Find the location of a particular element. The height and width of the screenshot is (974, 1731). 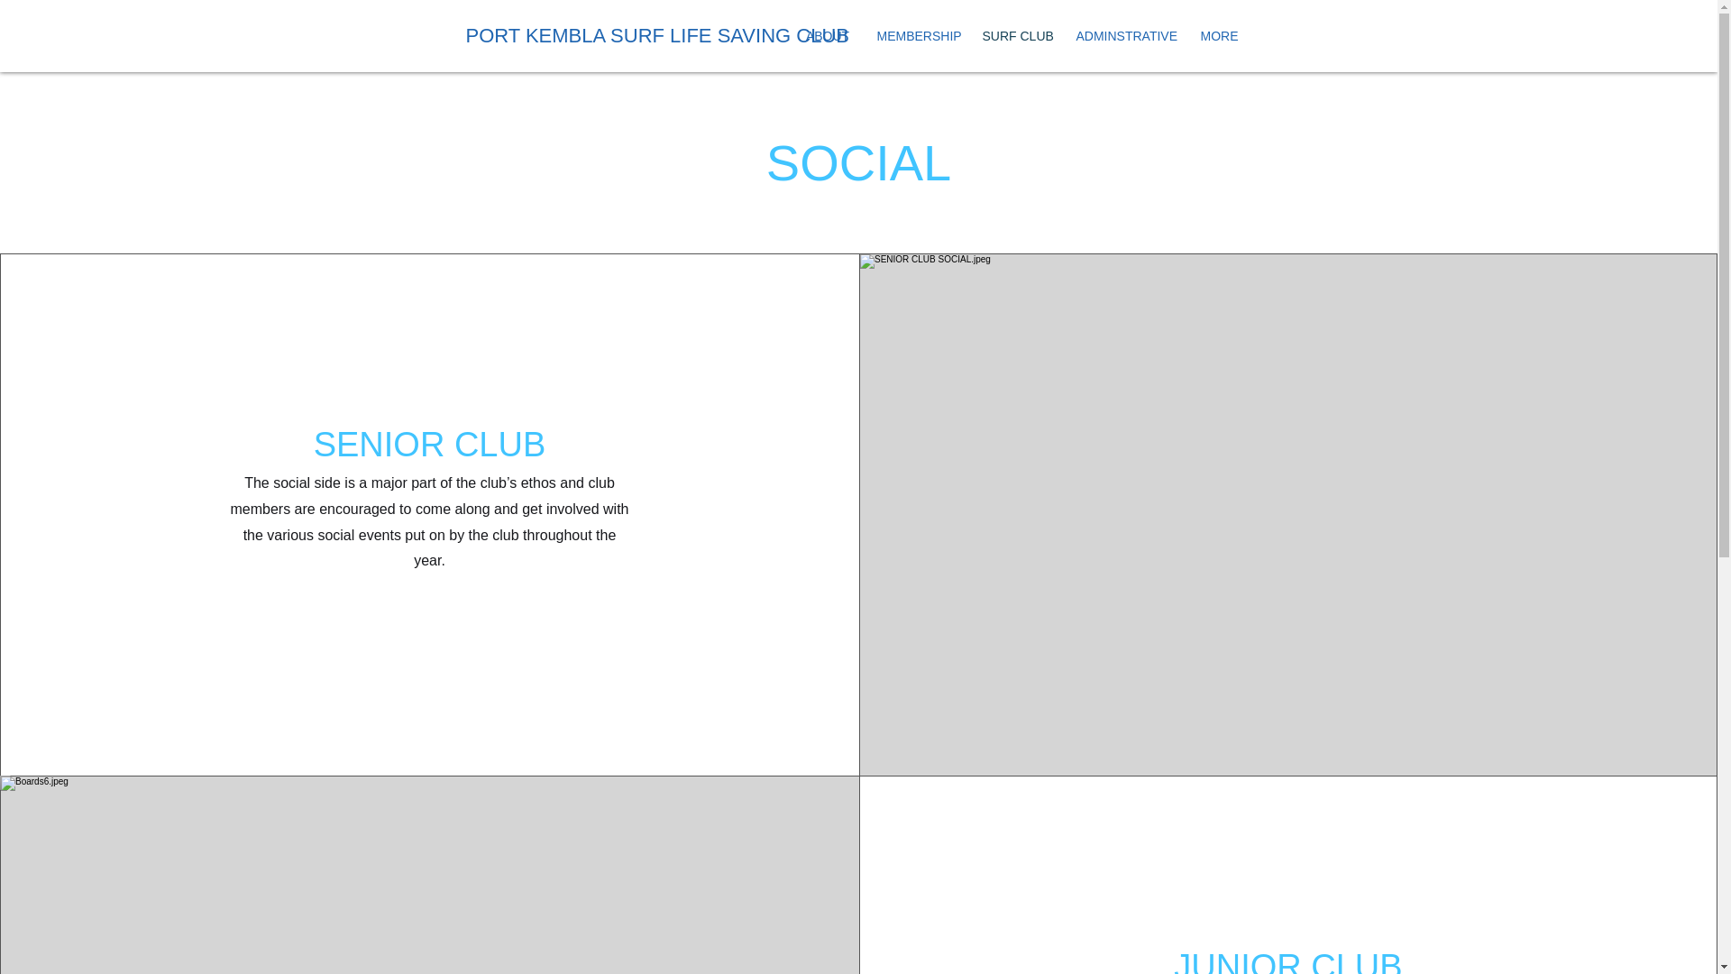

ADMINSTRATIVE is located at coordinates (1123, 36).